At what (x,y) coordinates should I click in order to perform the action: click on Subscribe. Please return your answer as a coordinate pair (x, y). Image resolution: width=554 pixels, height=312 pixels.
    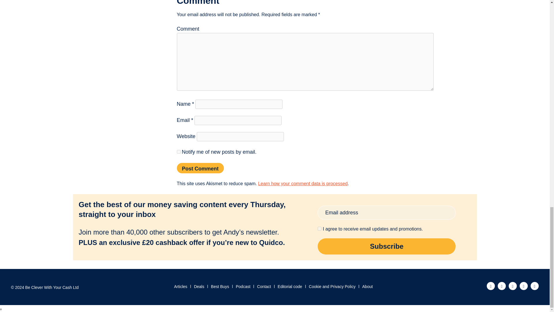
    Looking at the image, I should click on (386, 246).